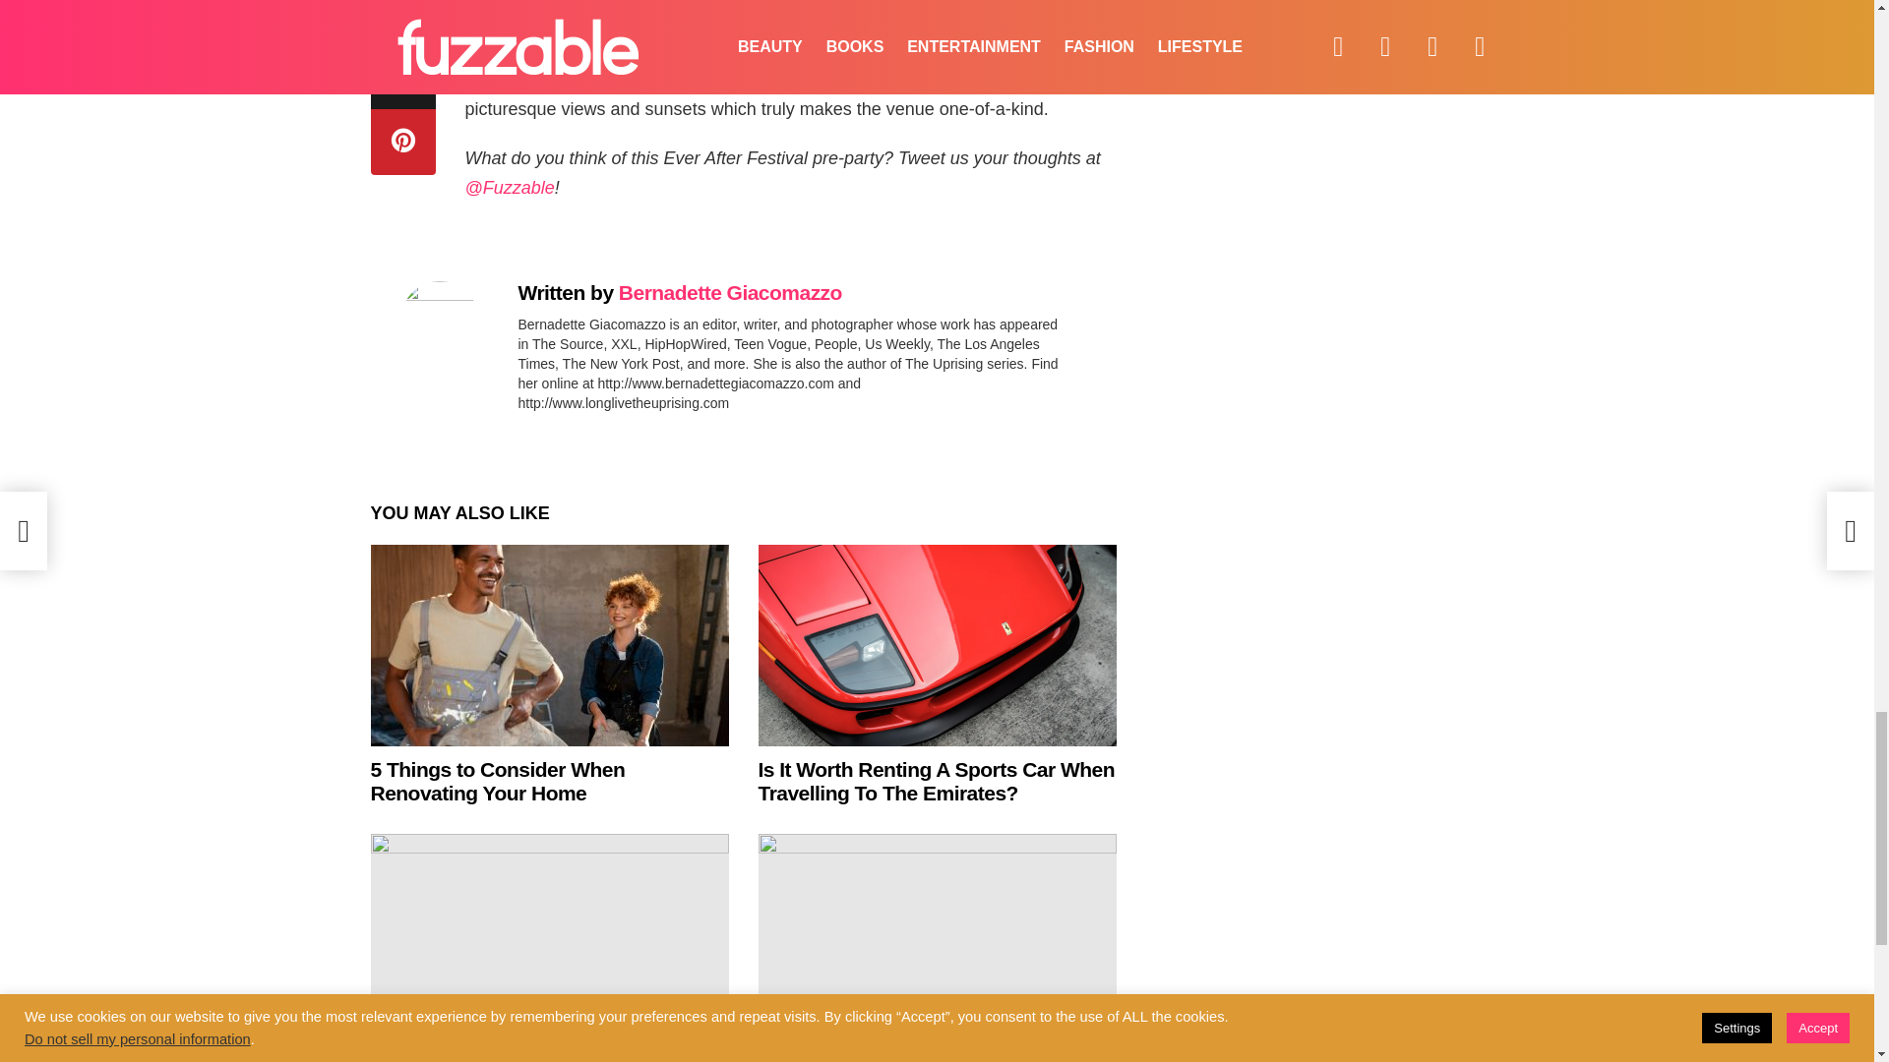 The height and width of the screenshot is (1062, 1889). Describe the element at coordinates (549, 645) in the screenshot. I see `5 Things to Consider When Renovating Your Home` at that location.